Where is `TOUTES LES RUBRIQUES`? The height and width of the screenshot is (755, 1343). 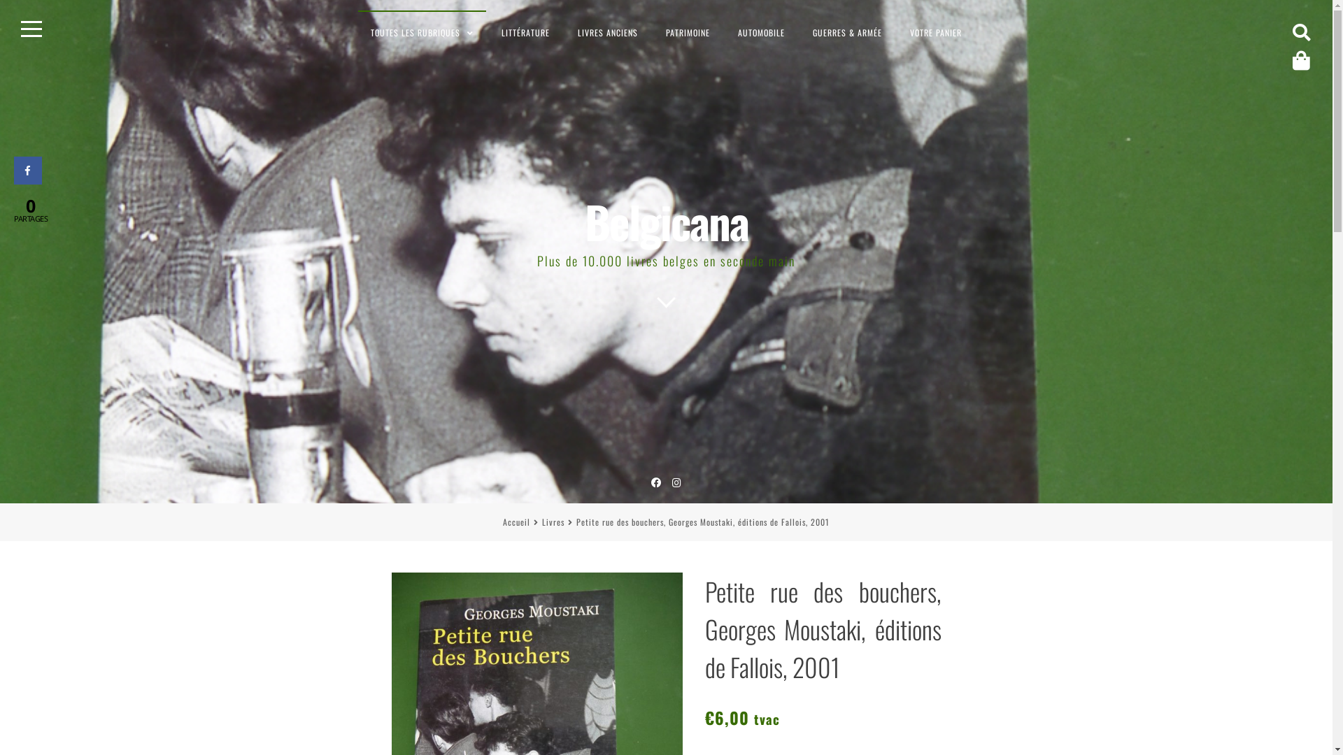
TOUTES LES RUBRIQUES is located at coordinates (422, 32).